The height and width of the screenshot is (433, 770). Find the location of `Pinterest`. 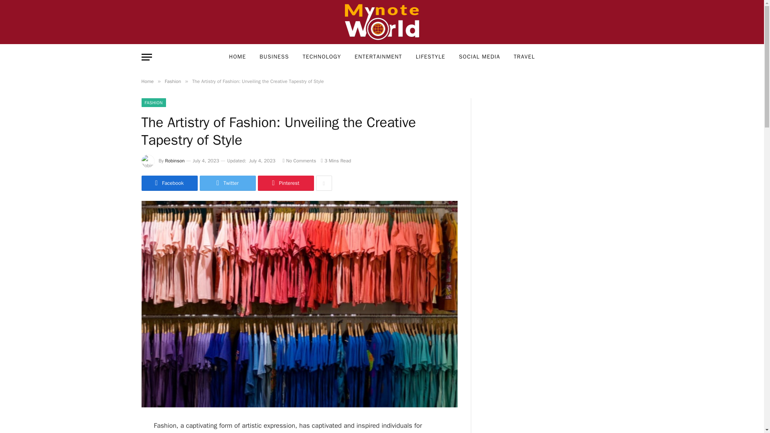

Pinterest is located at coordinates (285, 183).